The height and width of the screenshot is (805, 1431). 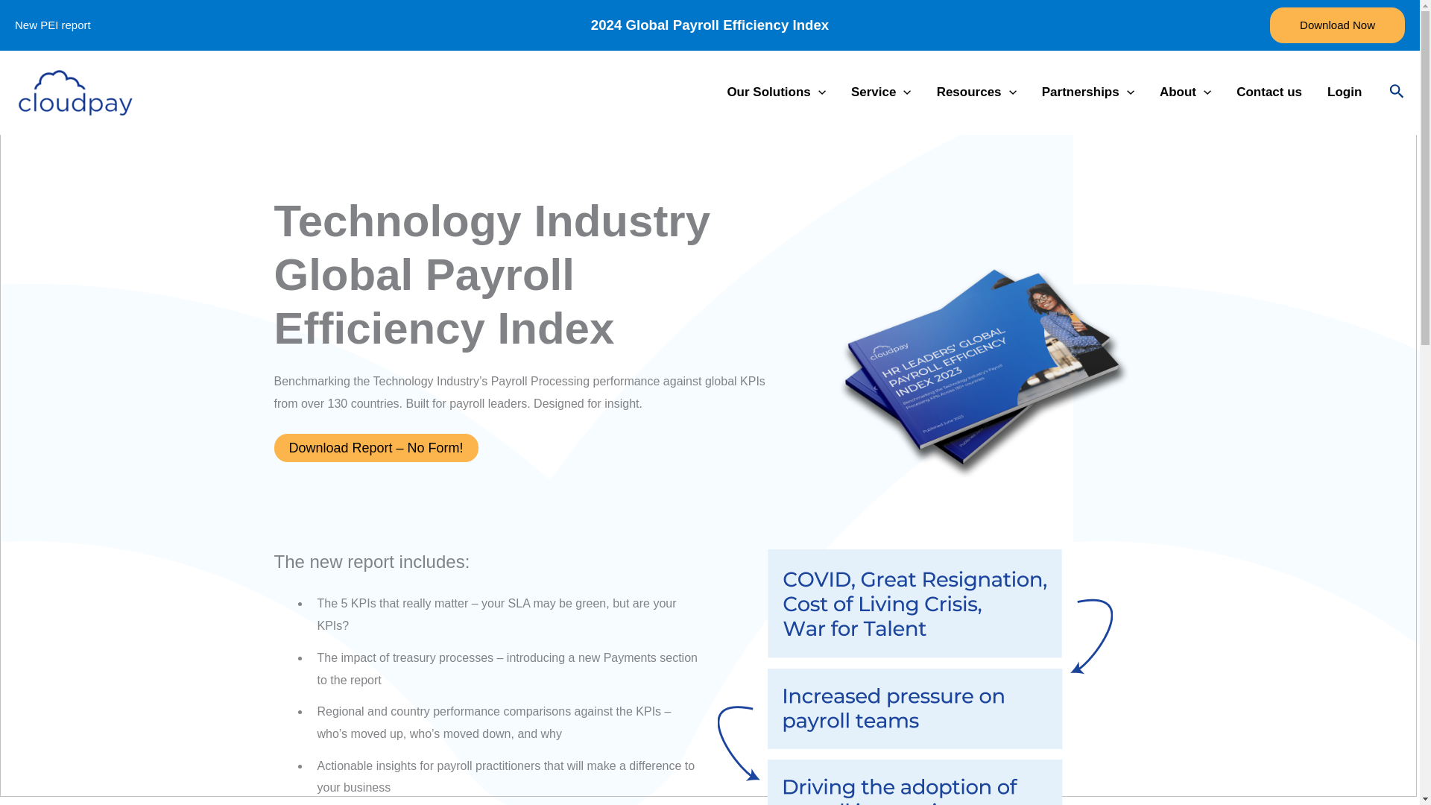 What do you see at coordinates (1088, 92) in the screenshot?
I see `Partnerships` at bounding box center [1088, 92].